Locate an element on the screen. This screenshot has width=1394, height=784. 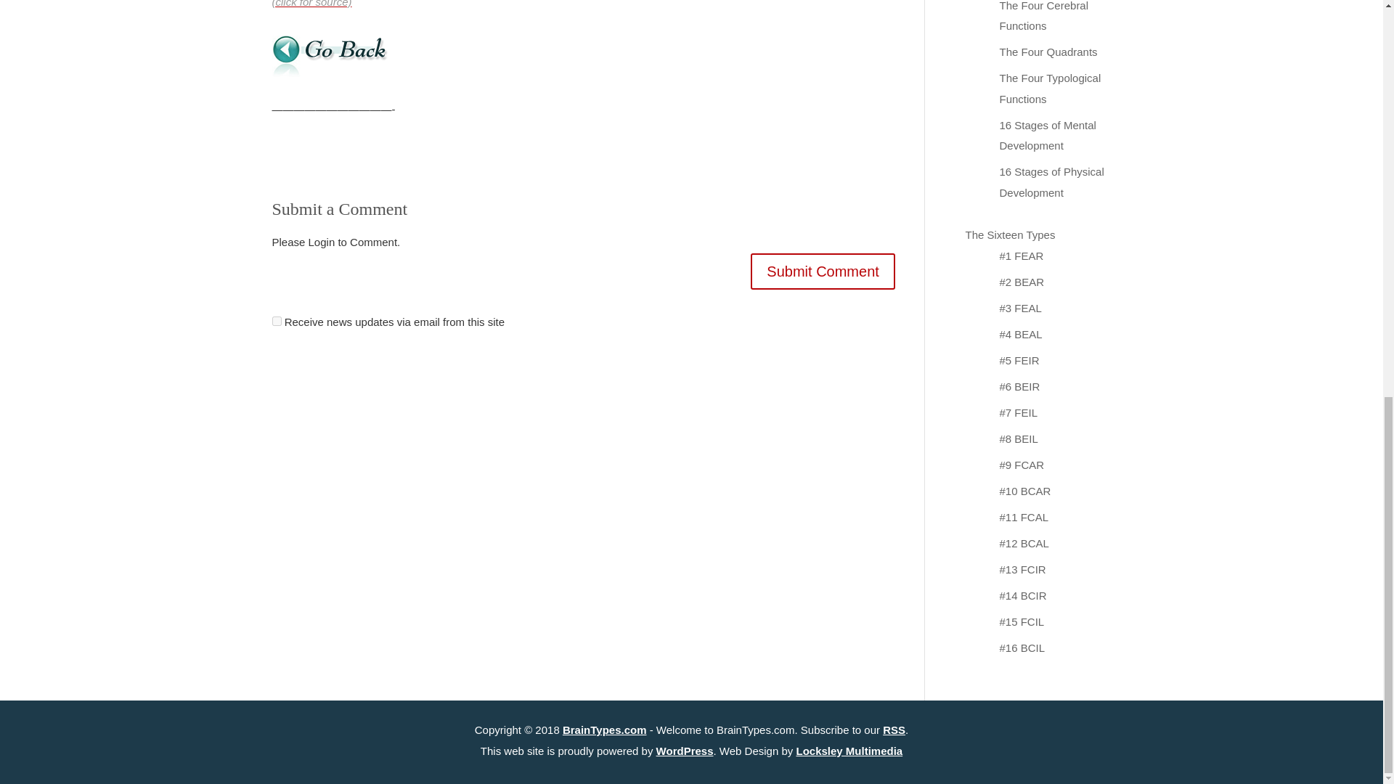
The Sixteen Types is located at coordinates (1011, 234).